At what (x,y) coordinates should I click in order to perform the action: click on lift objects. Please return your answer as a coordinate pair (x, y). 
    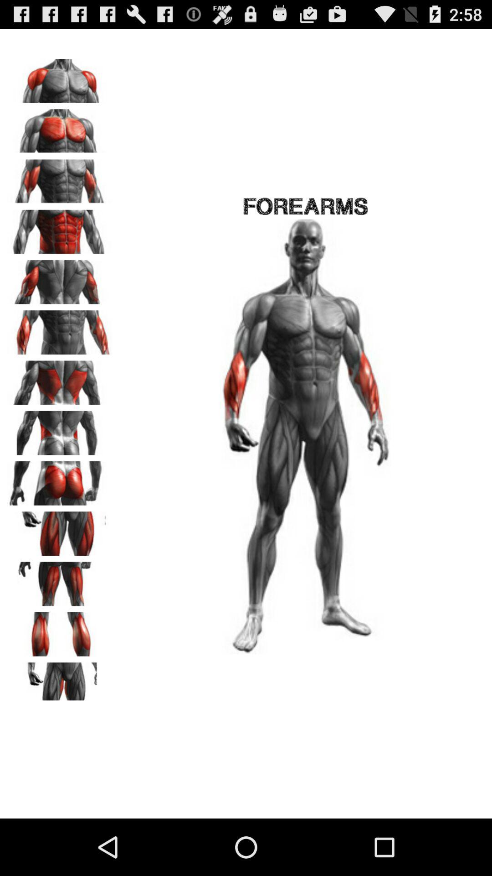
    Looking at the image, I should click on (60, 430).